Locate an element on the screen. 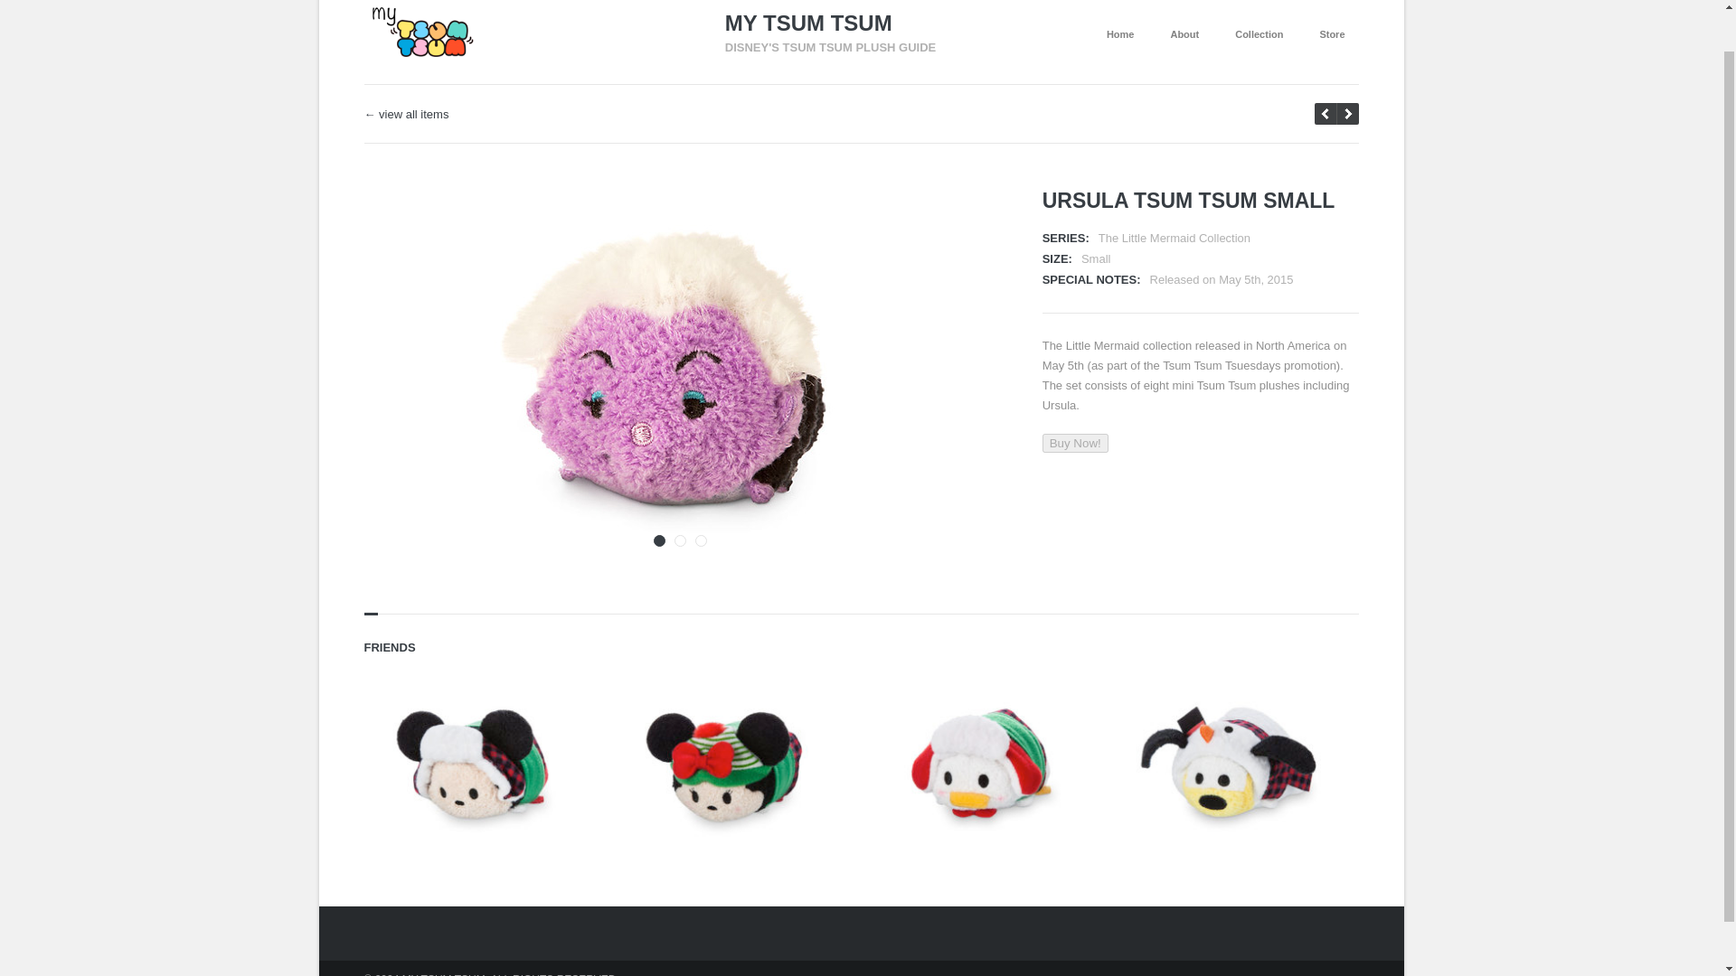 The image size is (1736, 976). MY TSUM TSUM is located at coordinates (831, 23).